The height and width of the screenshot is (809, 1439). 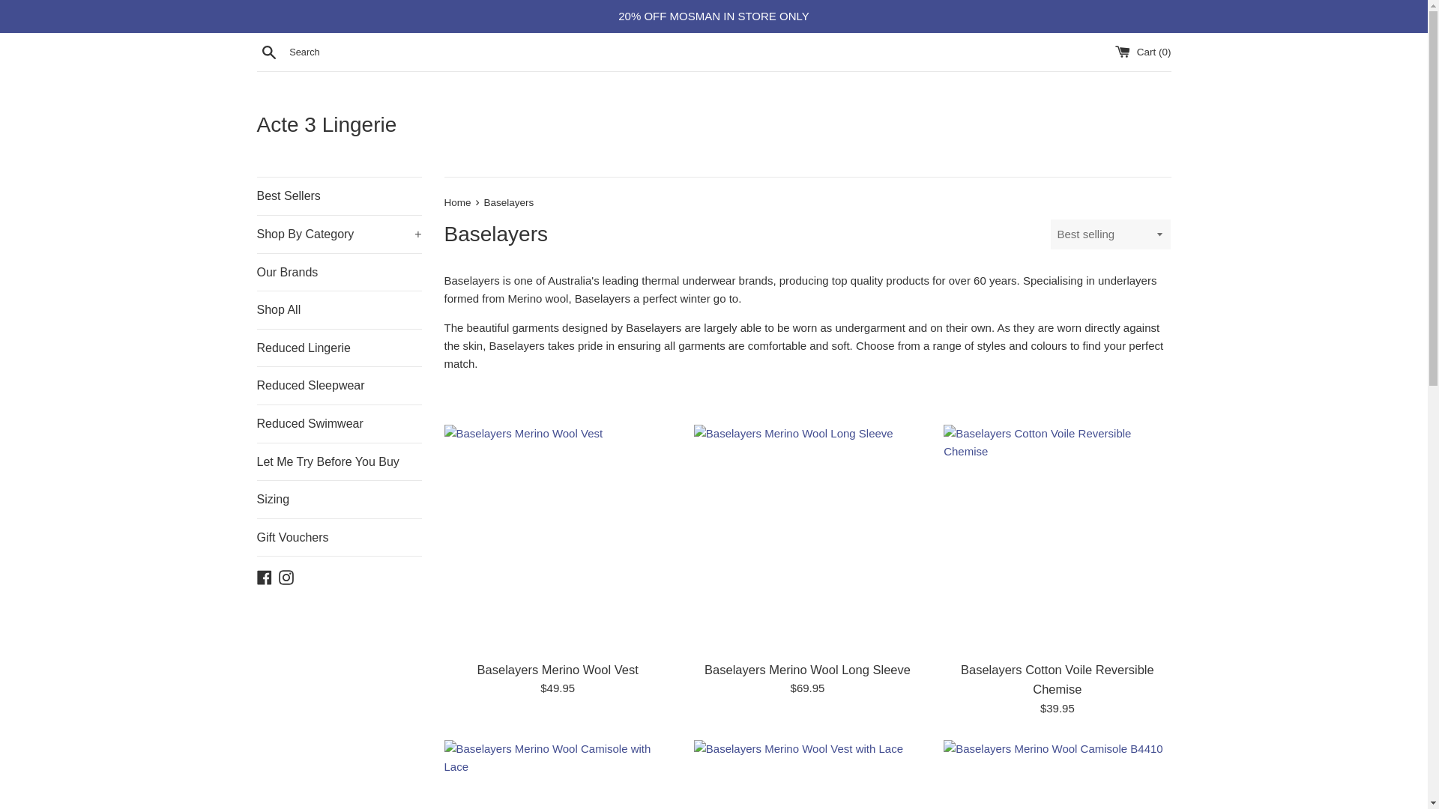 I want to click on Acte 3 Lingerie on Instagram, so click(x=286, y=576).